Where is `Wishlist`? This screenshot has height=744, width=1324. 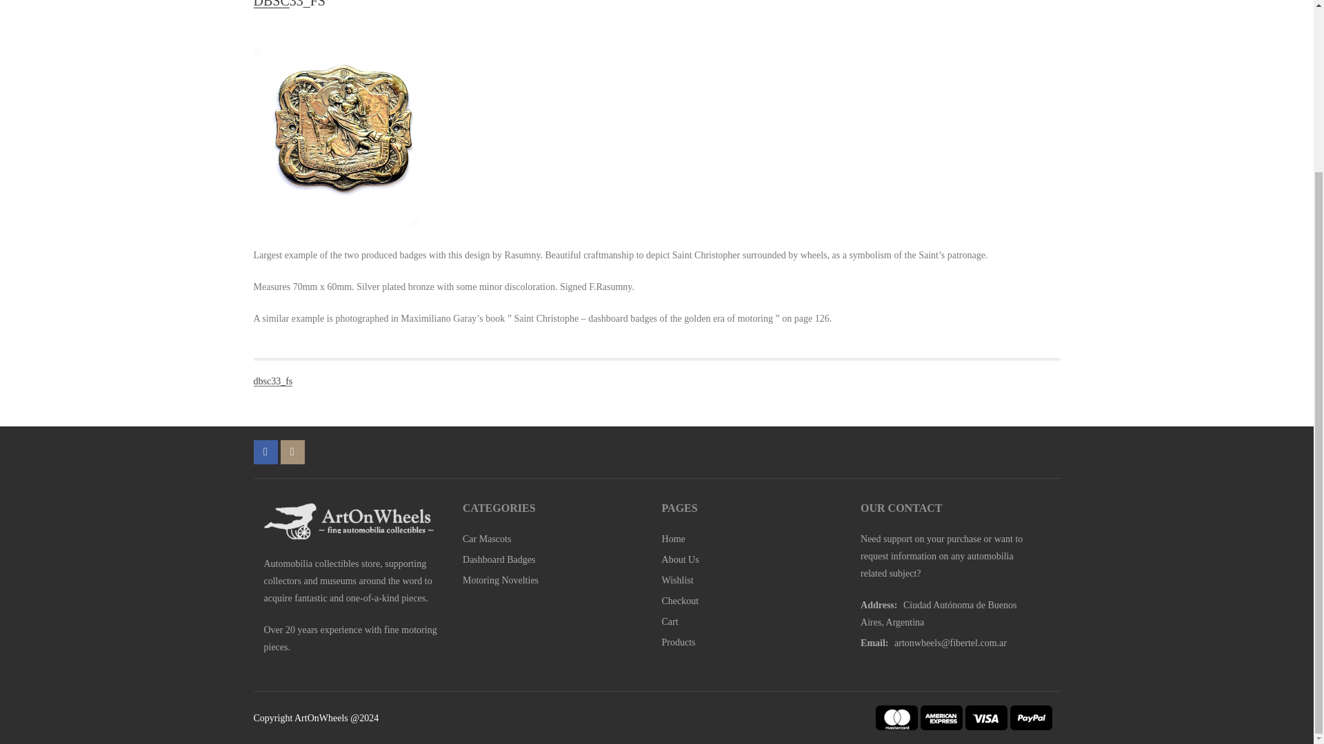 Wishlist is located at coordinates (678, 580).